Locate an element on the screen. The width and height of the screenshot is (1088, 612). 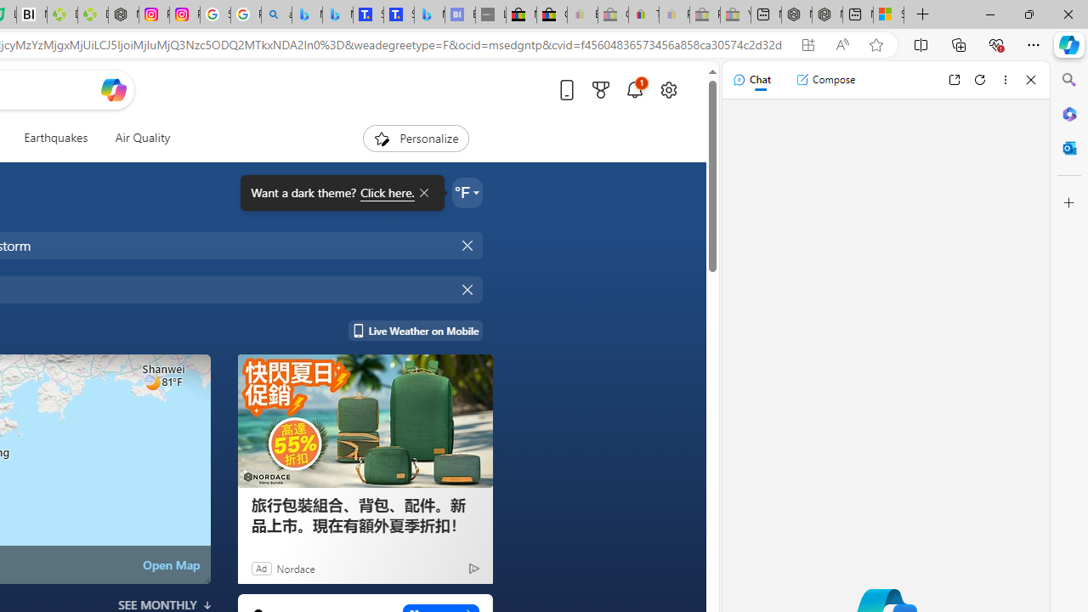
Safety in Our Products - Google Safety Center is located at coordinates (215, 15).